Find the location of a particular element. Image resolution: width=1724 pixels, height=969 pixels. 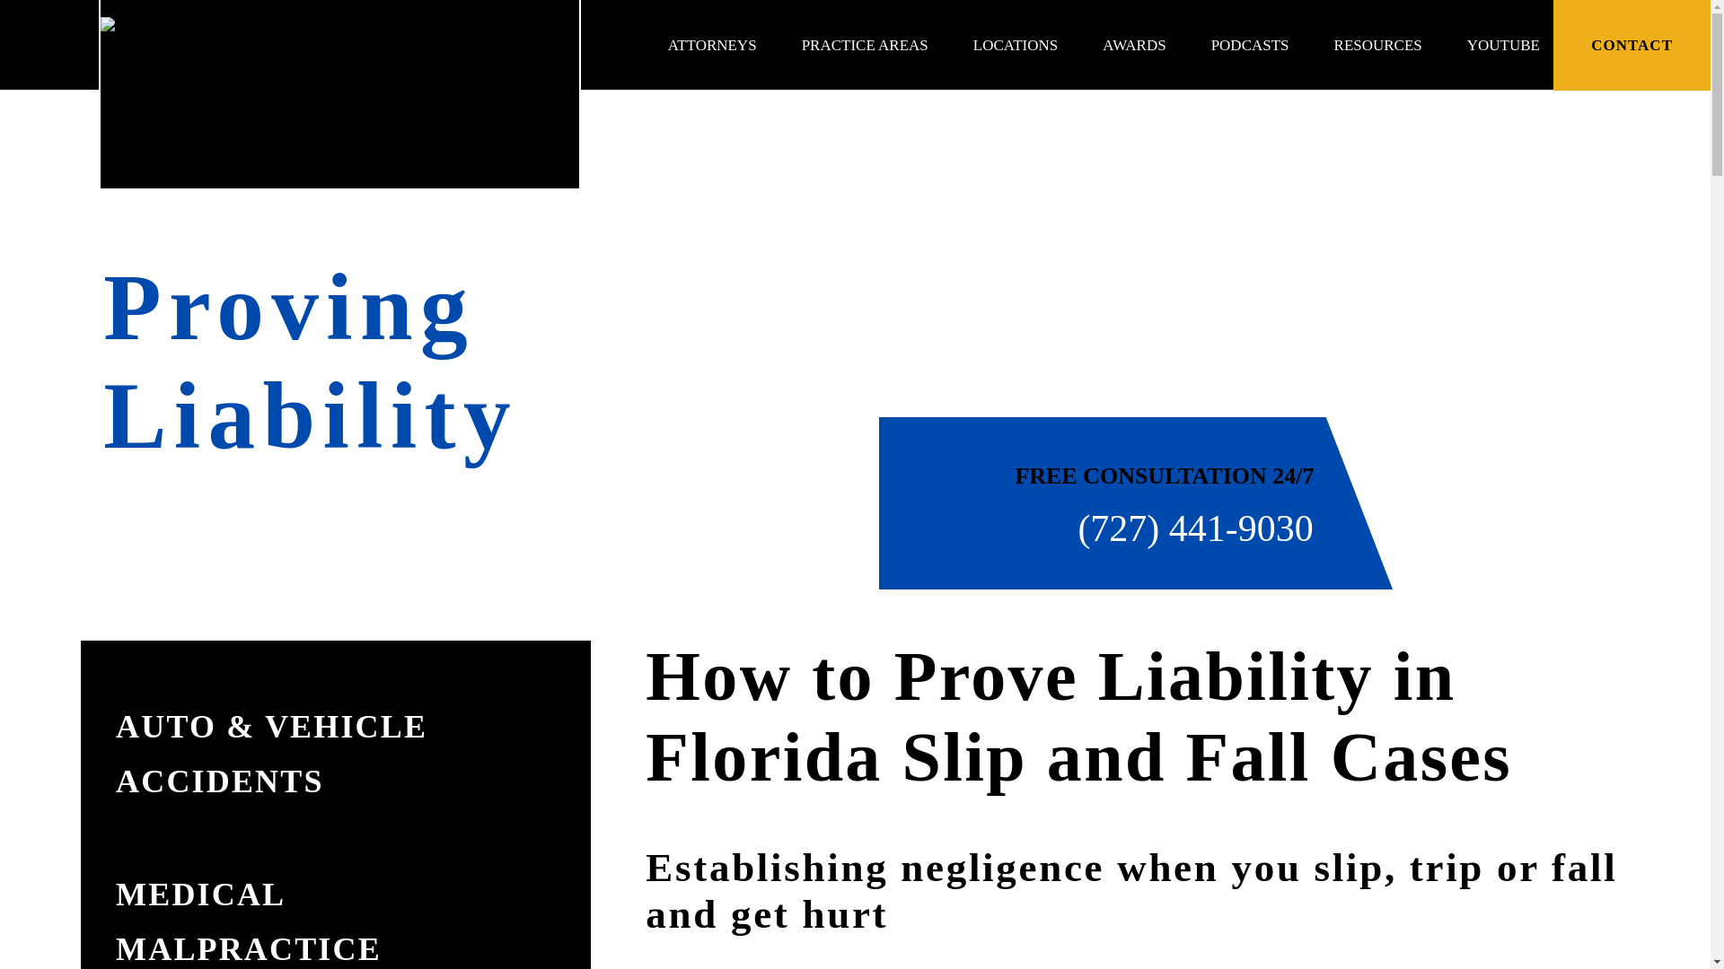

LOCATIONS is located at coordinates (1016, 45).